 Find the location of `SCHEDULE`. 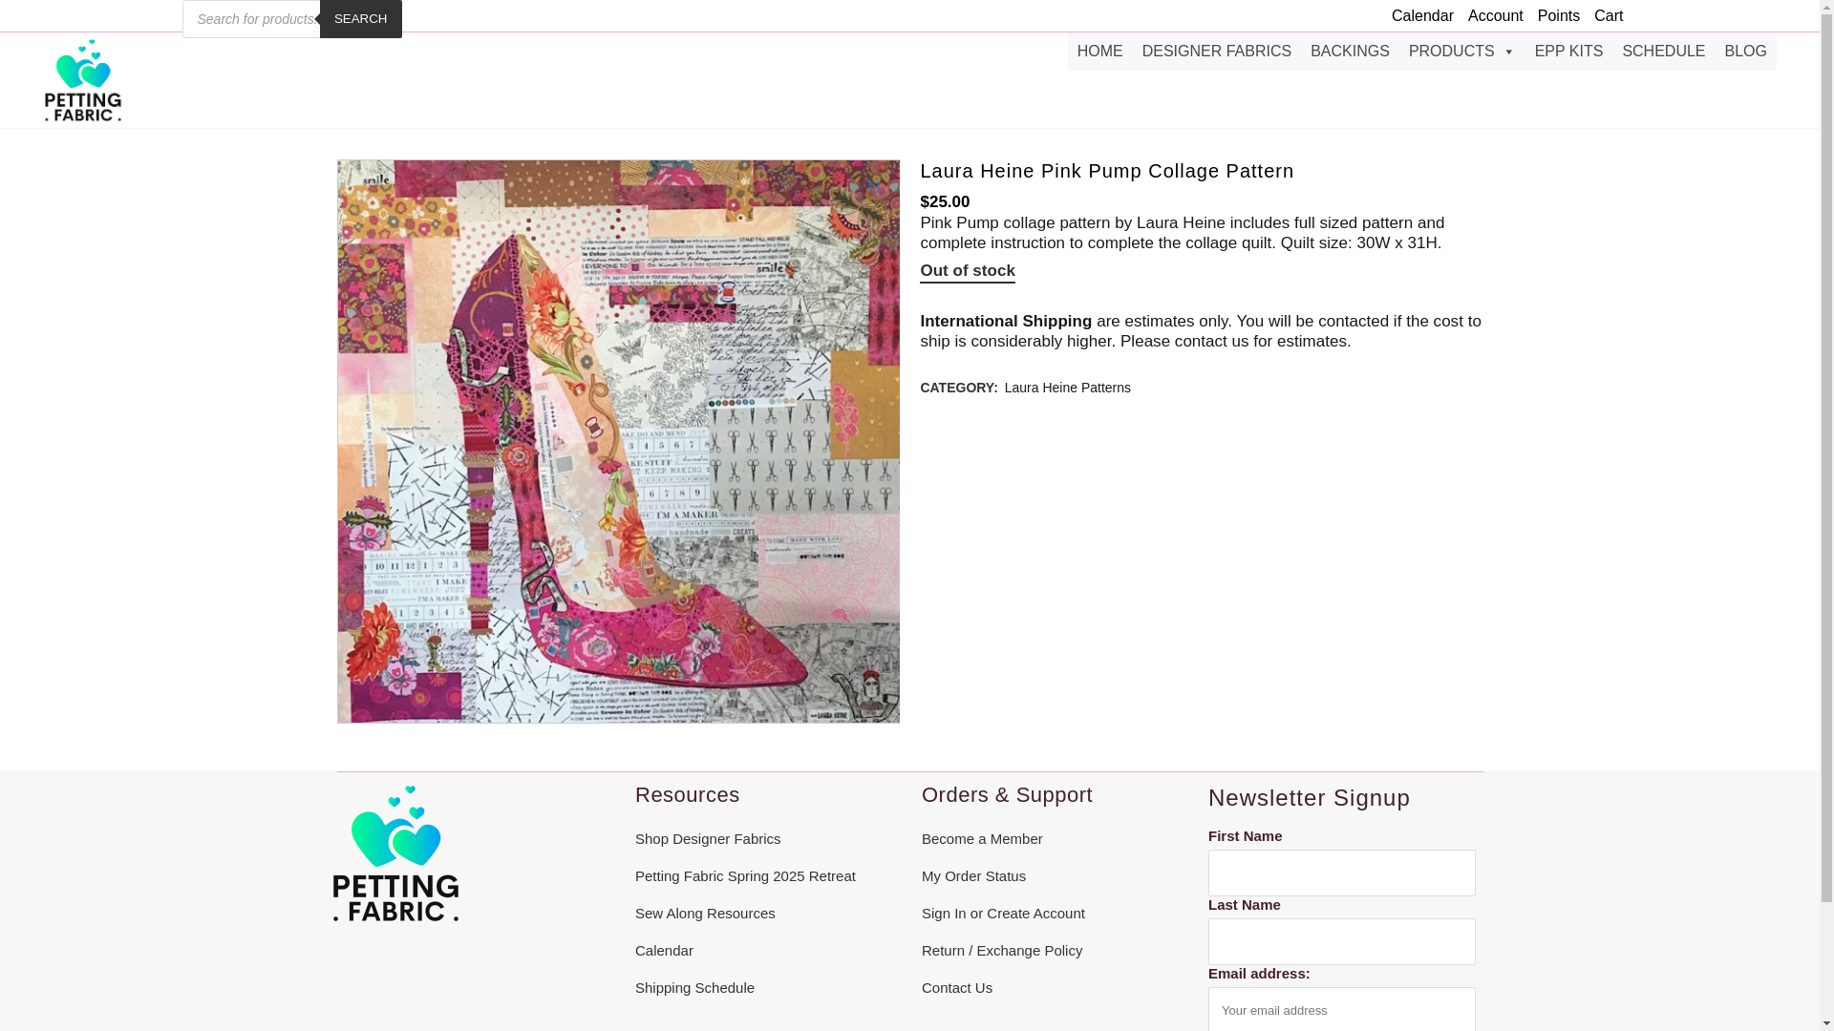

SCHEDULE is located at coordinates (1663, 52).